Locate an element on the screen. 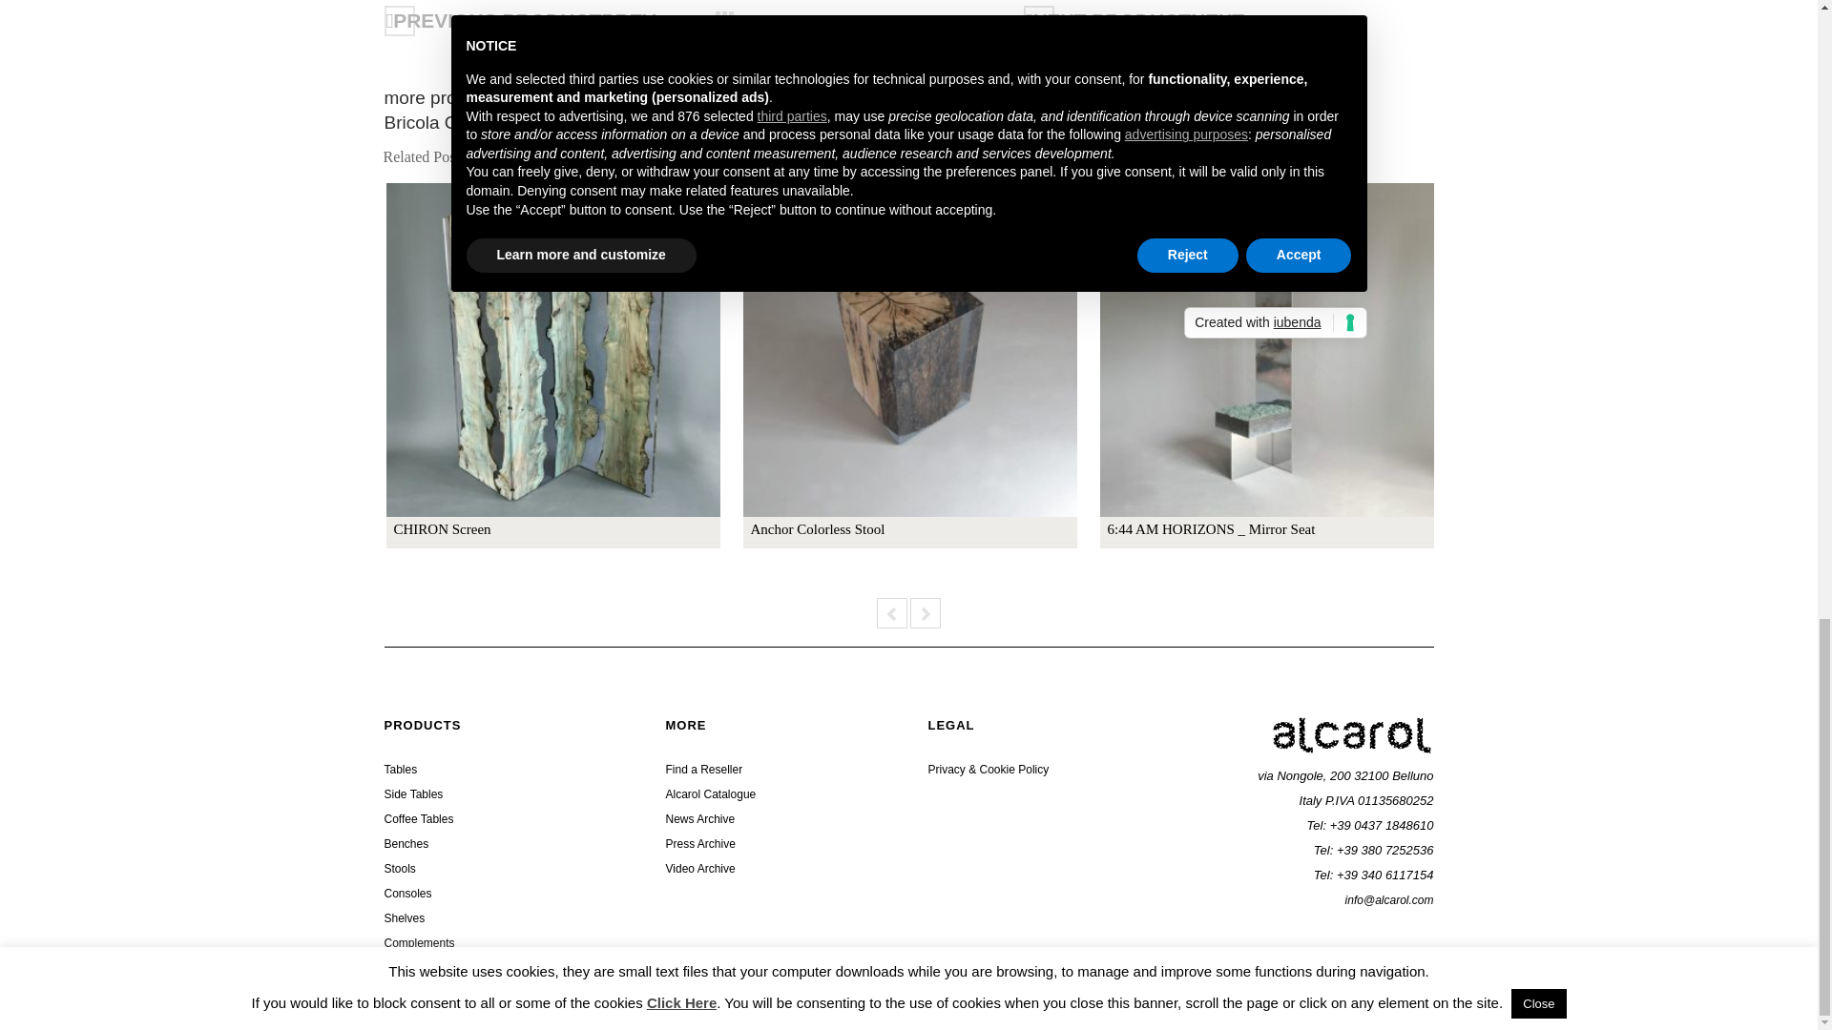 This screenshot has height=1030, width=1832. Alcarol consoles is located at coordinates (406, 893).